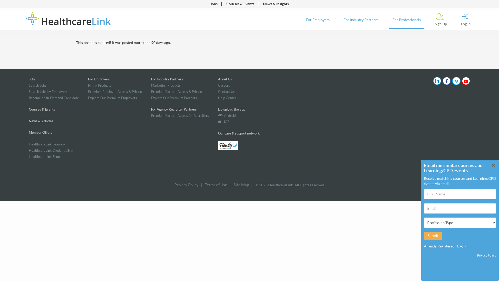 Image resolution: width=499 pixels, height=281 pixels. What do you see at coordinates (167, 79) in the screenshot?
I see `For Industry Partners` at bounding box center [167, 79].